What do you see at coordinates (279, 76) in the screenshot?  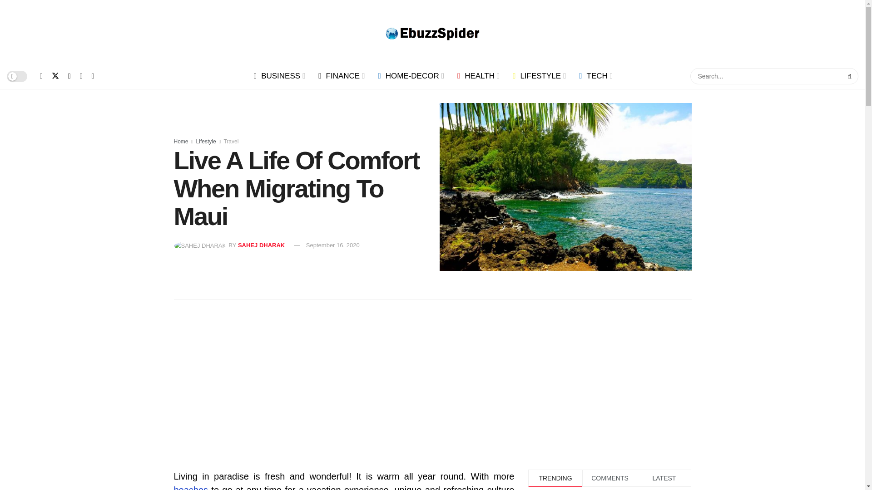 I see `BUSINESS` at bounding box center [279, 76].